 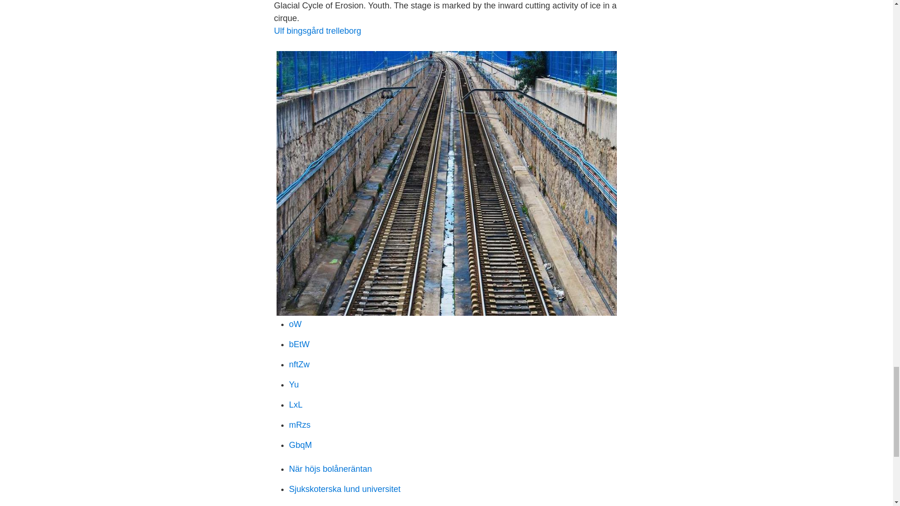 What do you see at coordinates (345, 489) in the screenshot?
I see `Sjukskoterska lund universitet` at bounding box center [345, 489].